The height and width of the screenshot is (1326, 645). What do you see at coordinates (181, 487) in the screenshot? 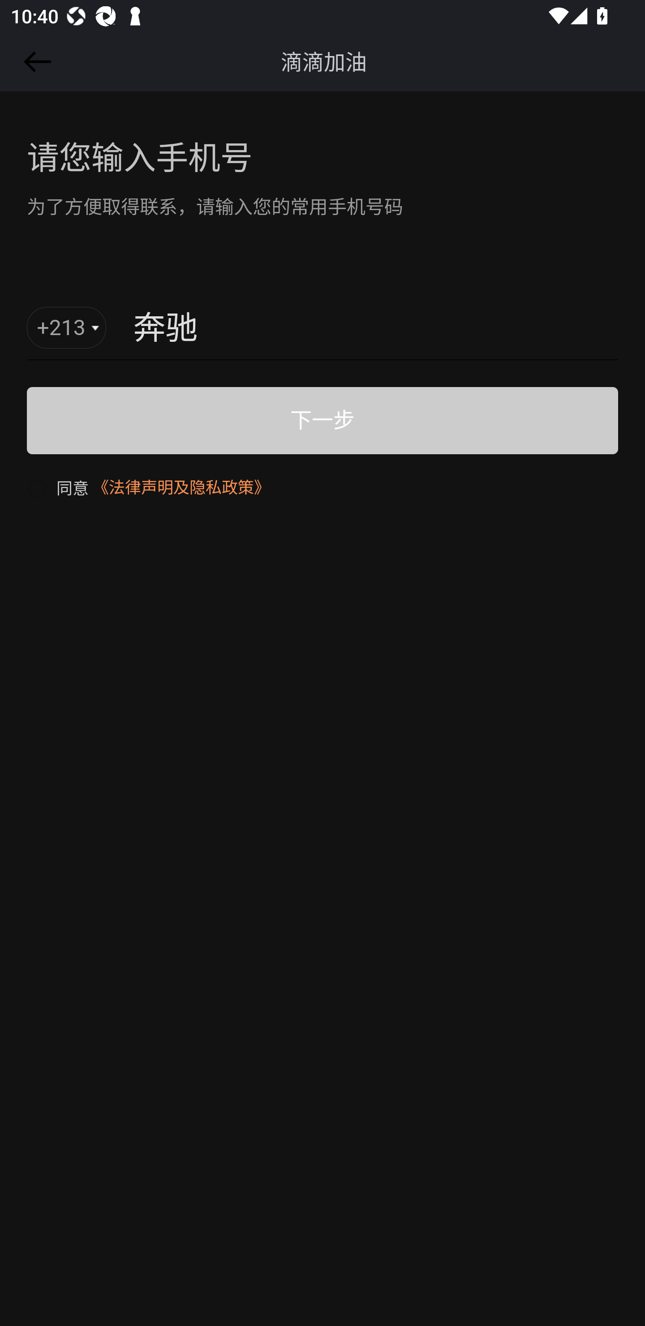
I see `《法律声明及隐私政策》` at bounding box center [181, 487].